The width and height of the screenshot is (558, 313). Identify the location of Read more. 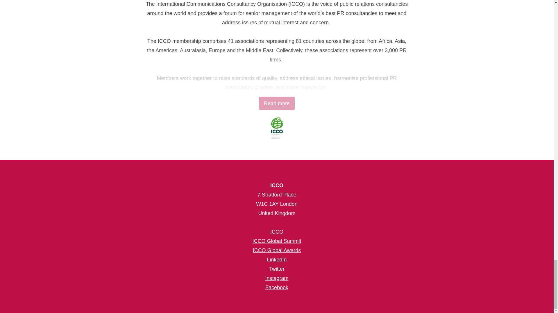
(277, 103).